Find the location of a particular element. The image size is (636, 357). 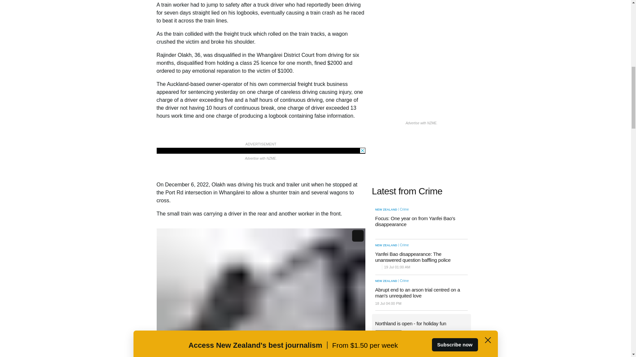

3rd party ad content is located at coordinates (261, 151).